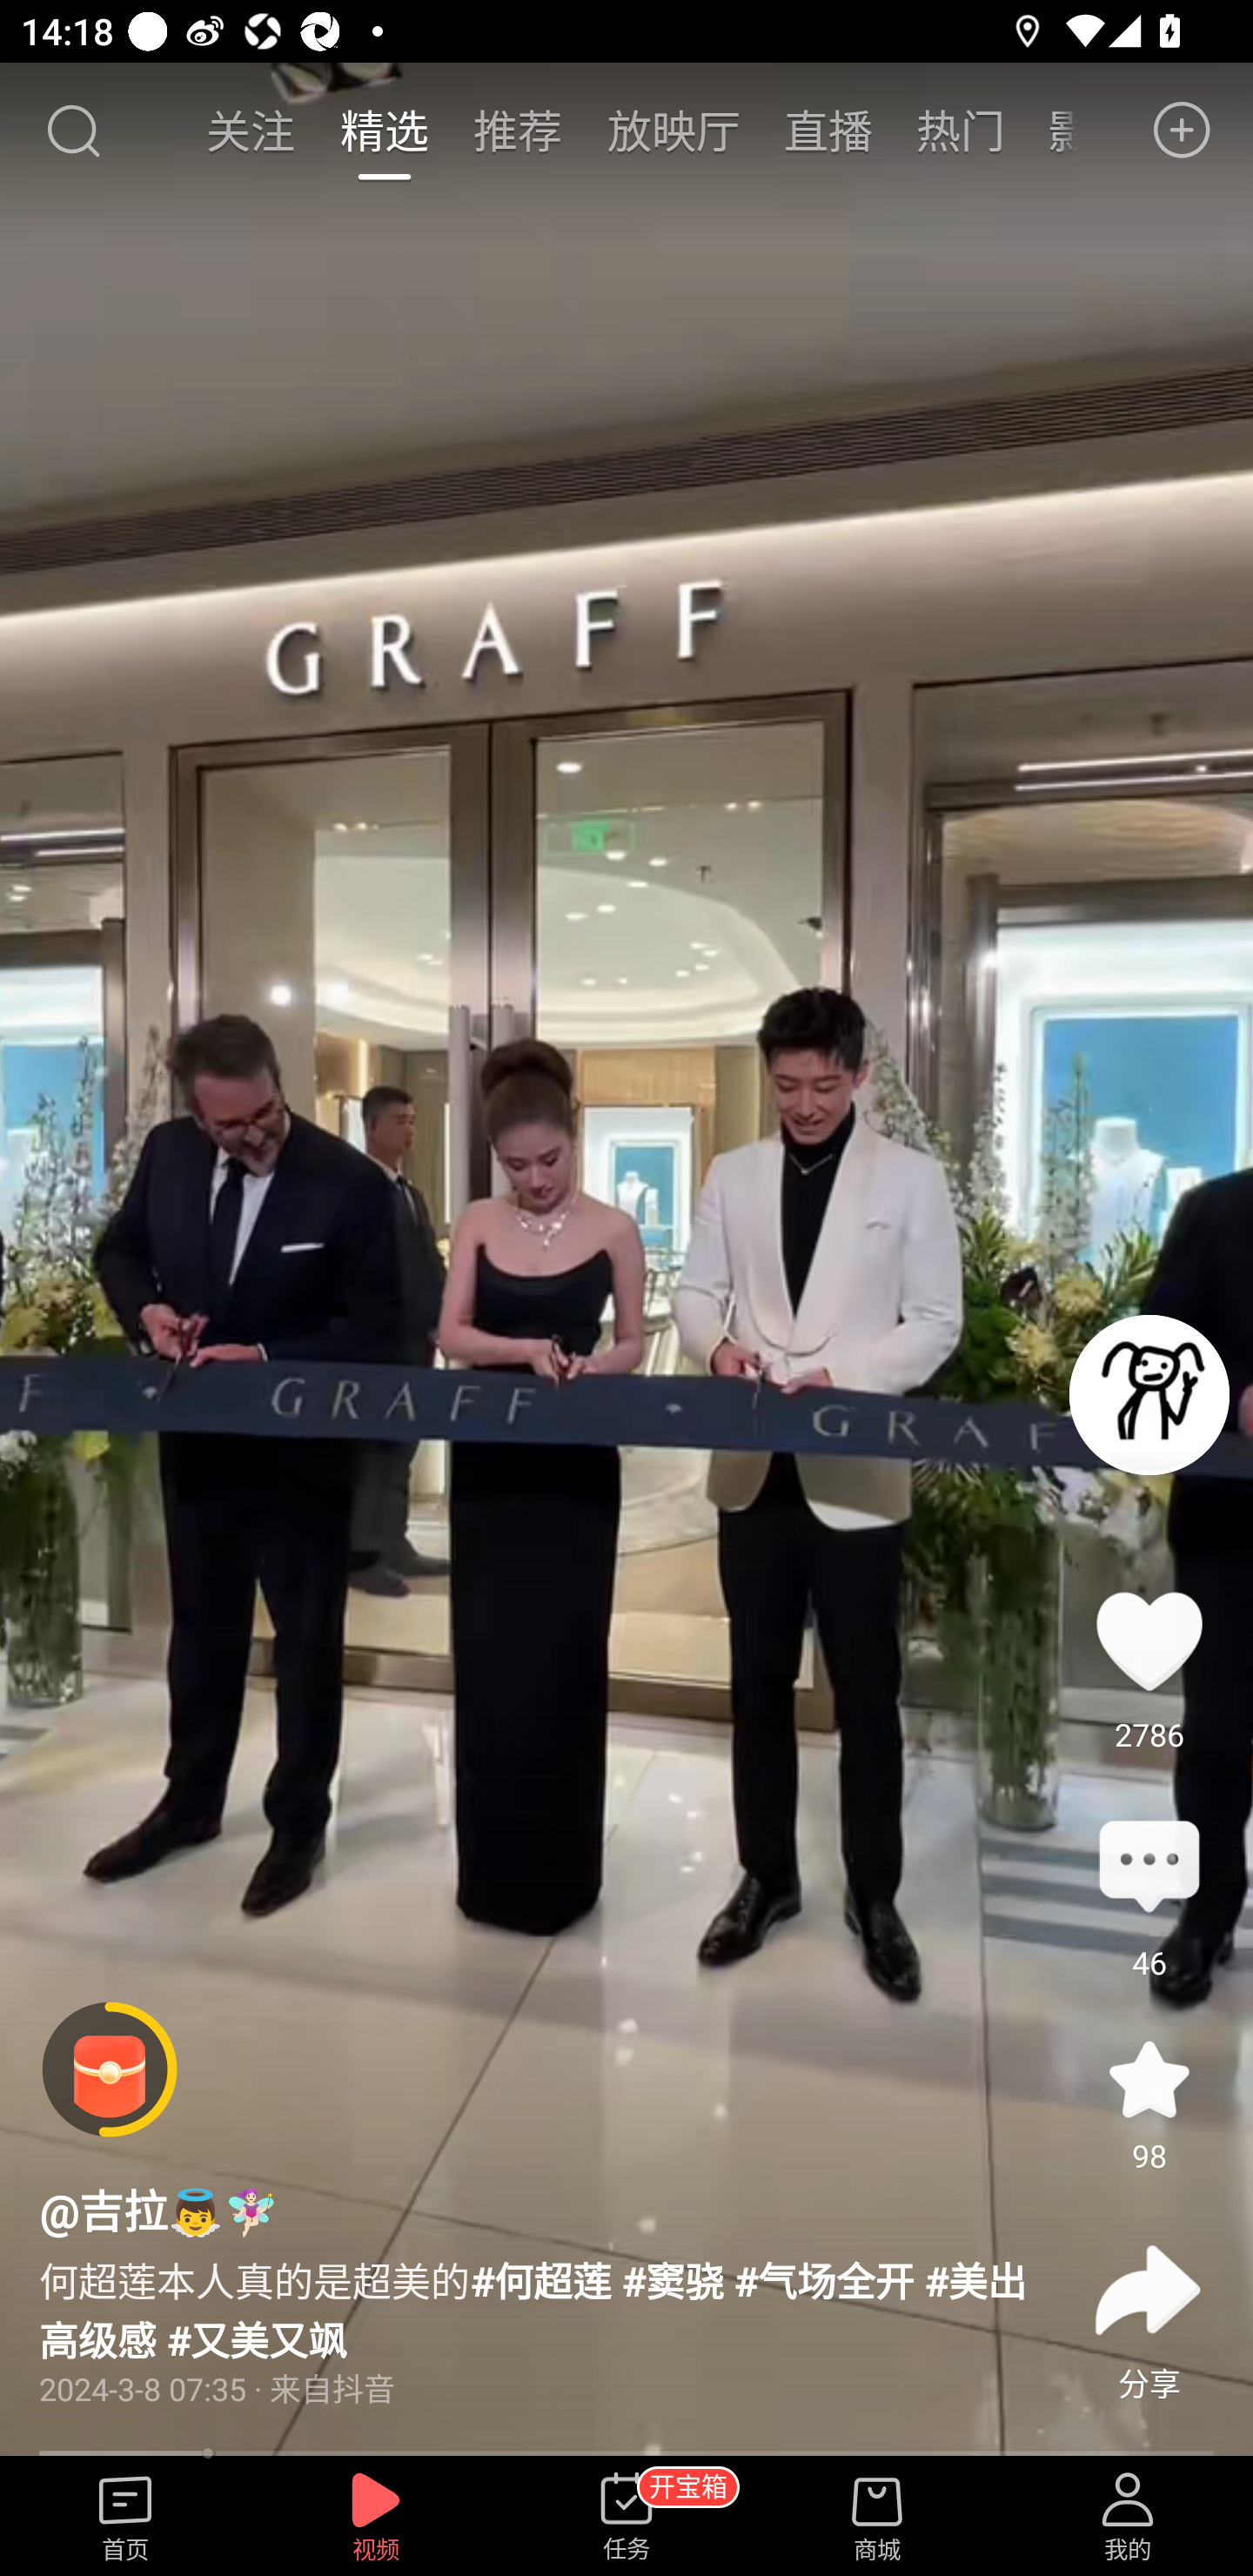 This screenshot has height=2576, width=1253. Describe the element at coordinates (828, 130) in the screenshot. I see `直播` at that location.